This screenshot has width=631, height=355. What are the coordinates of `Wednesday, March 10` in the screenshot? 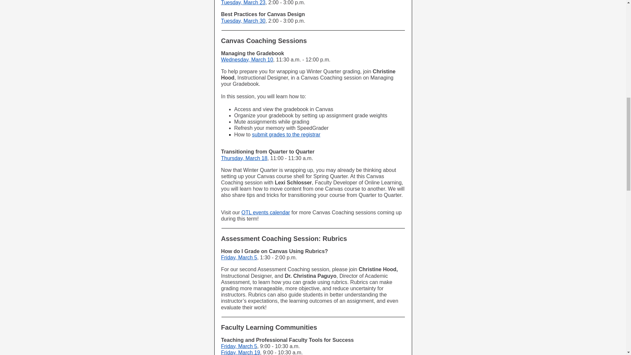 It's located at (247, 59).